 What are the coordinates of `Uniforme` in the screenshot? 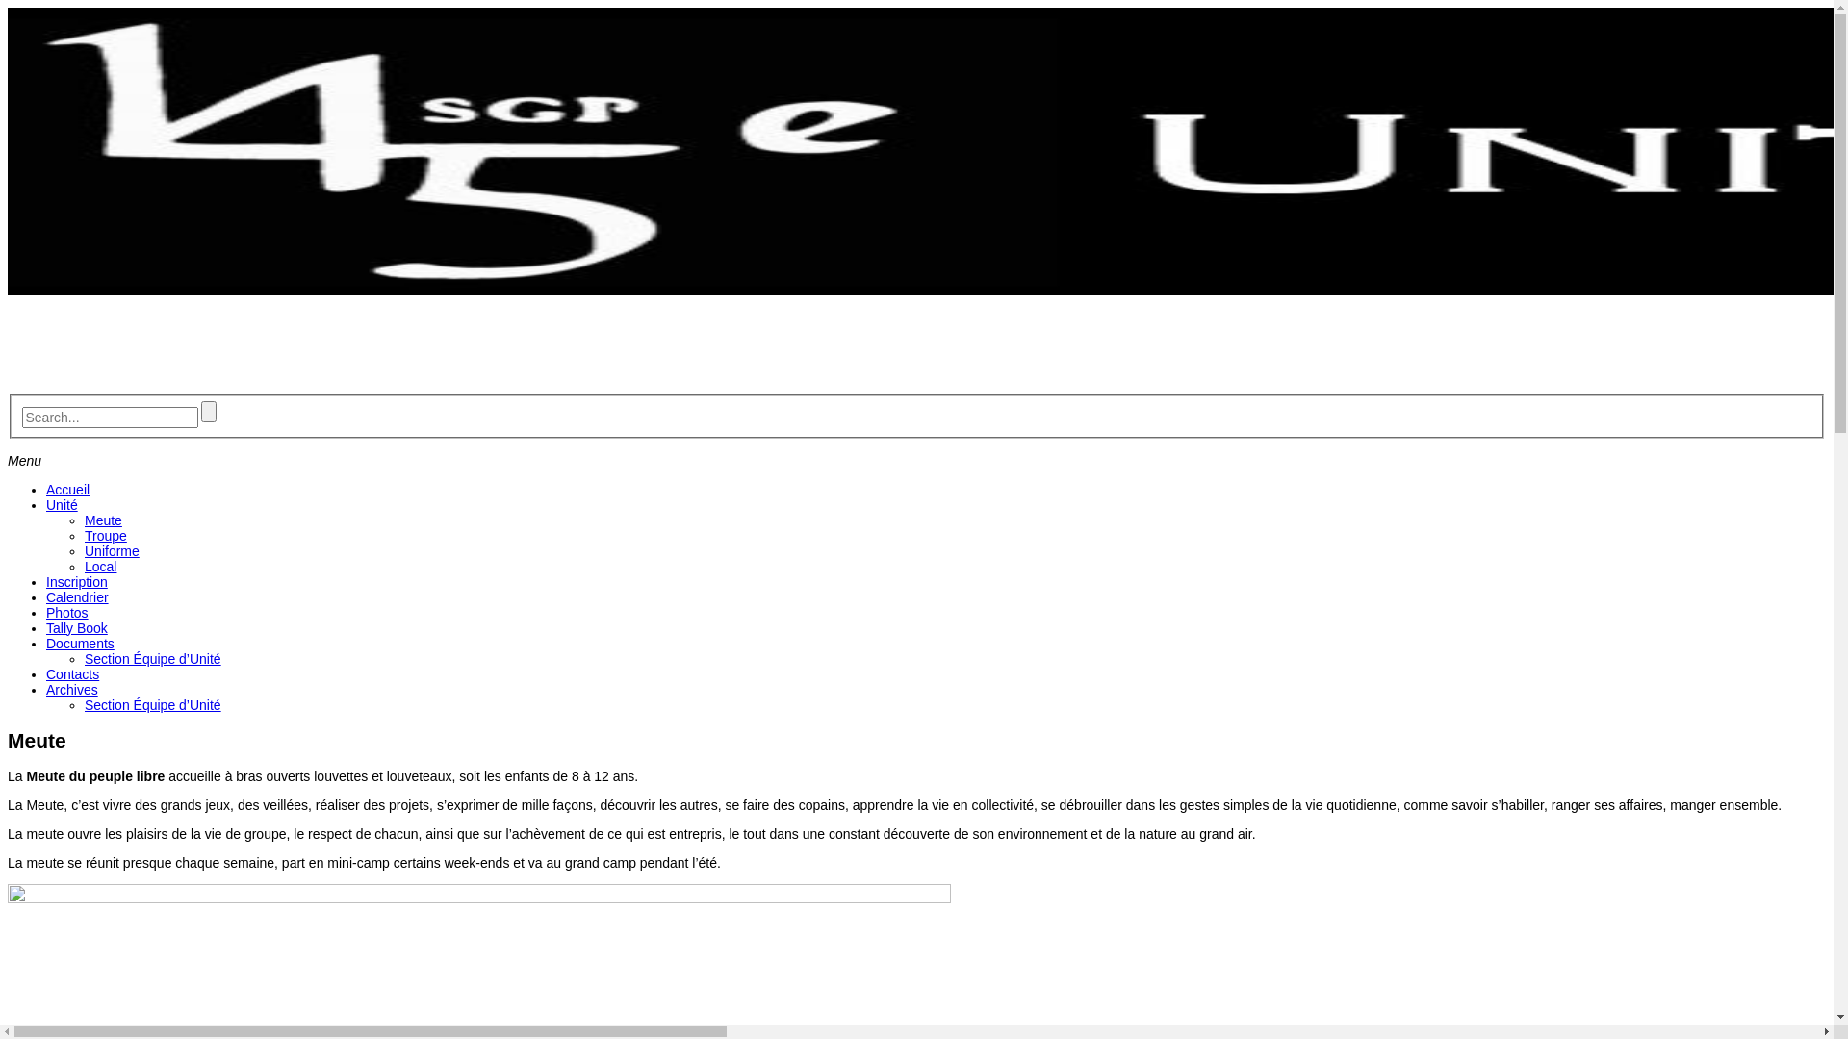 It's located at (112, 551).